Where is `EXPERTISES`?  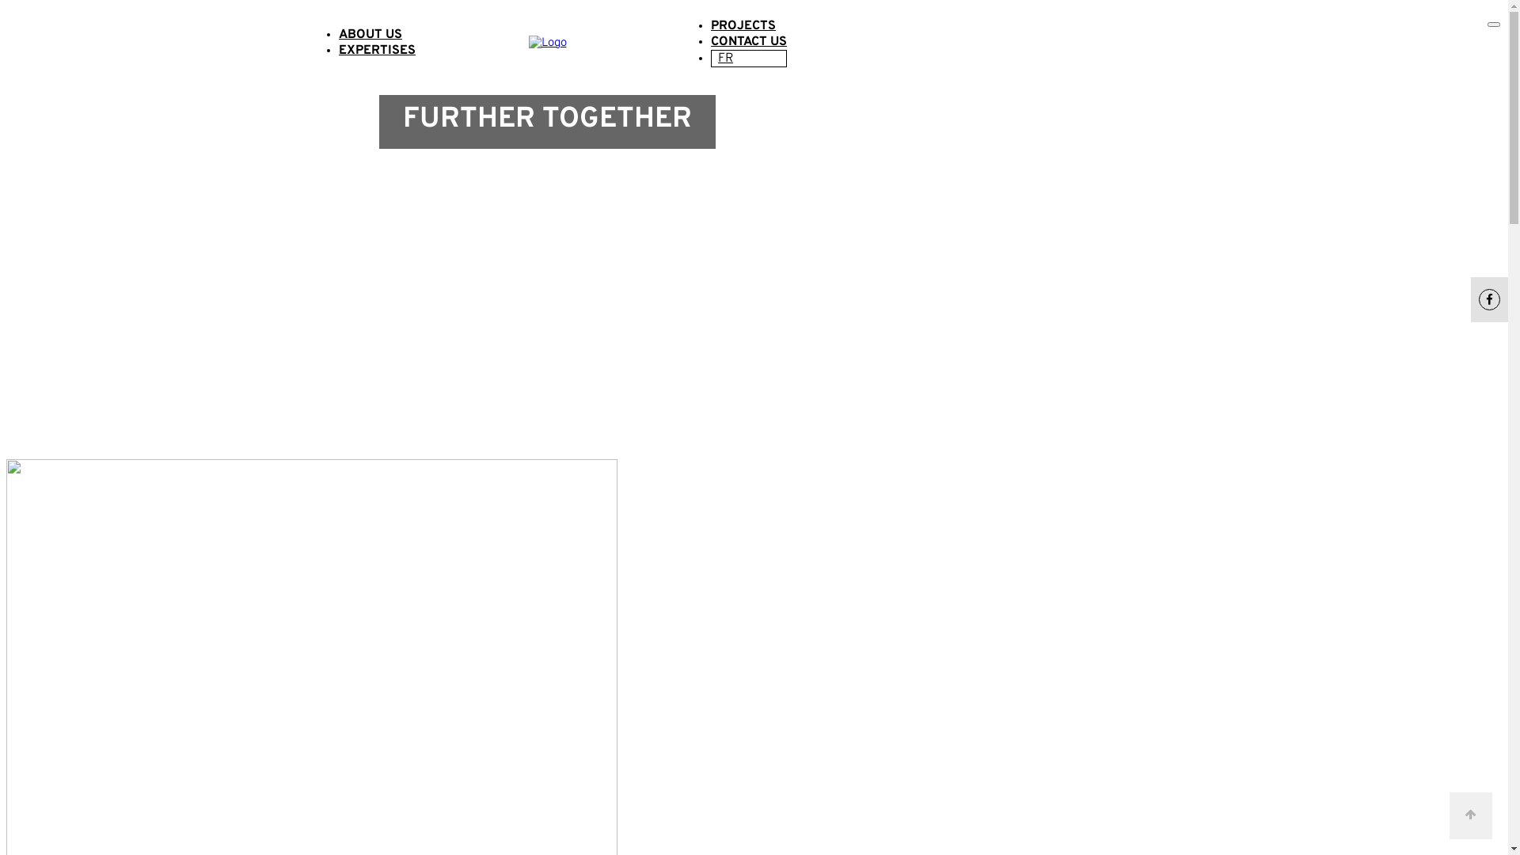 EXPERTISES is located at coordinates (377, 51).